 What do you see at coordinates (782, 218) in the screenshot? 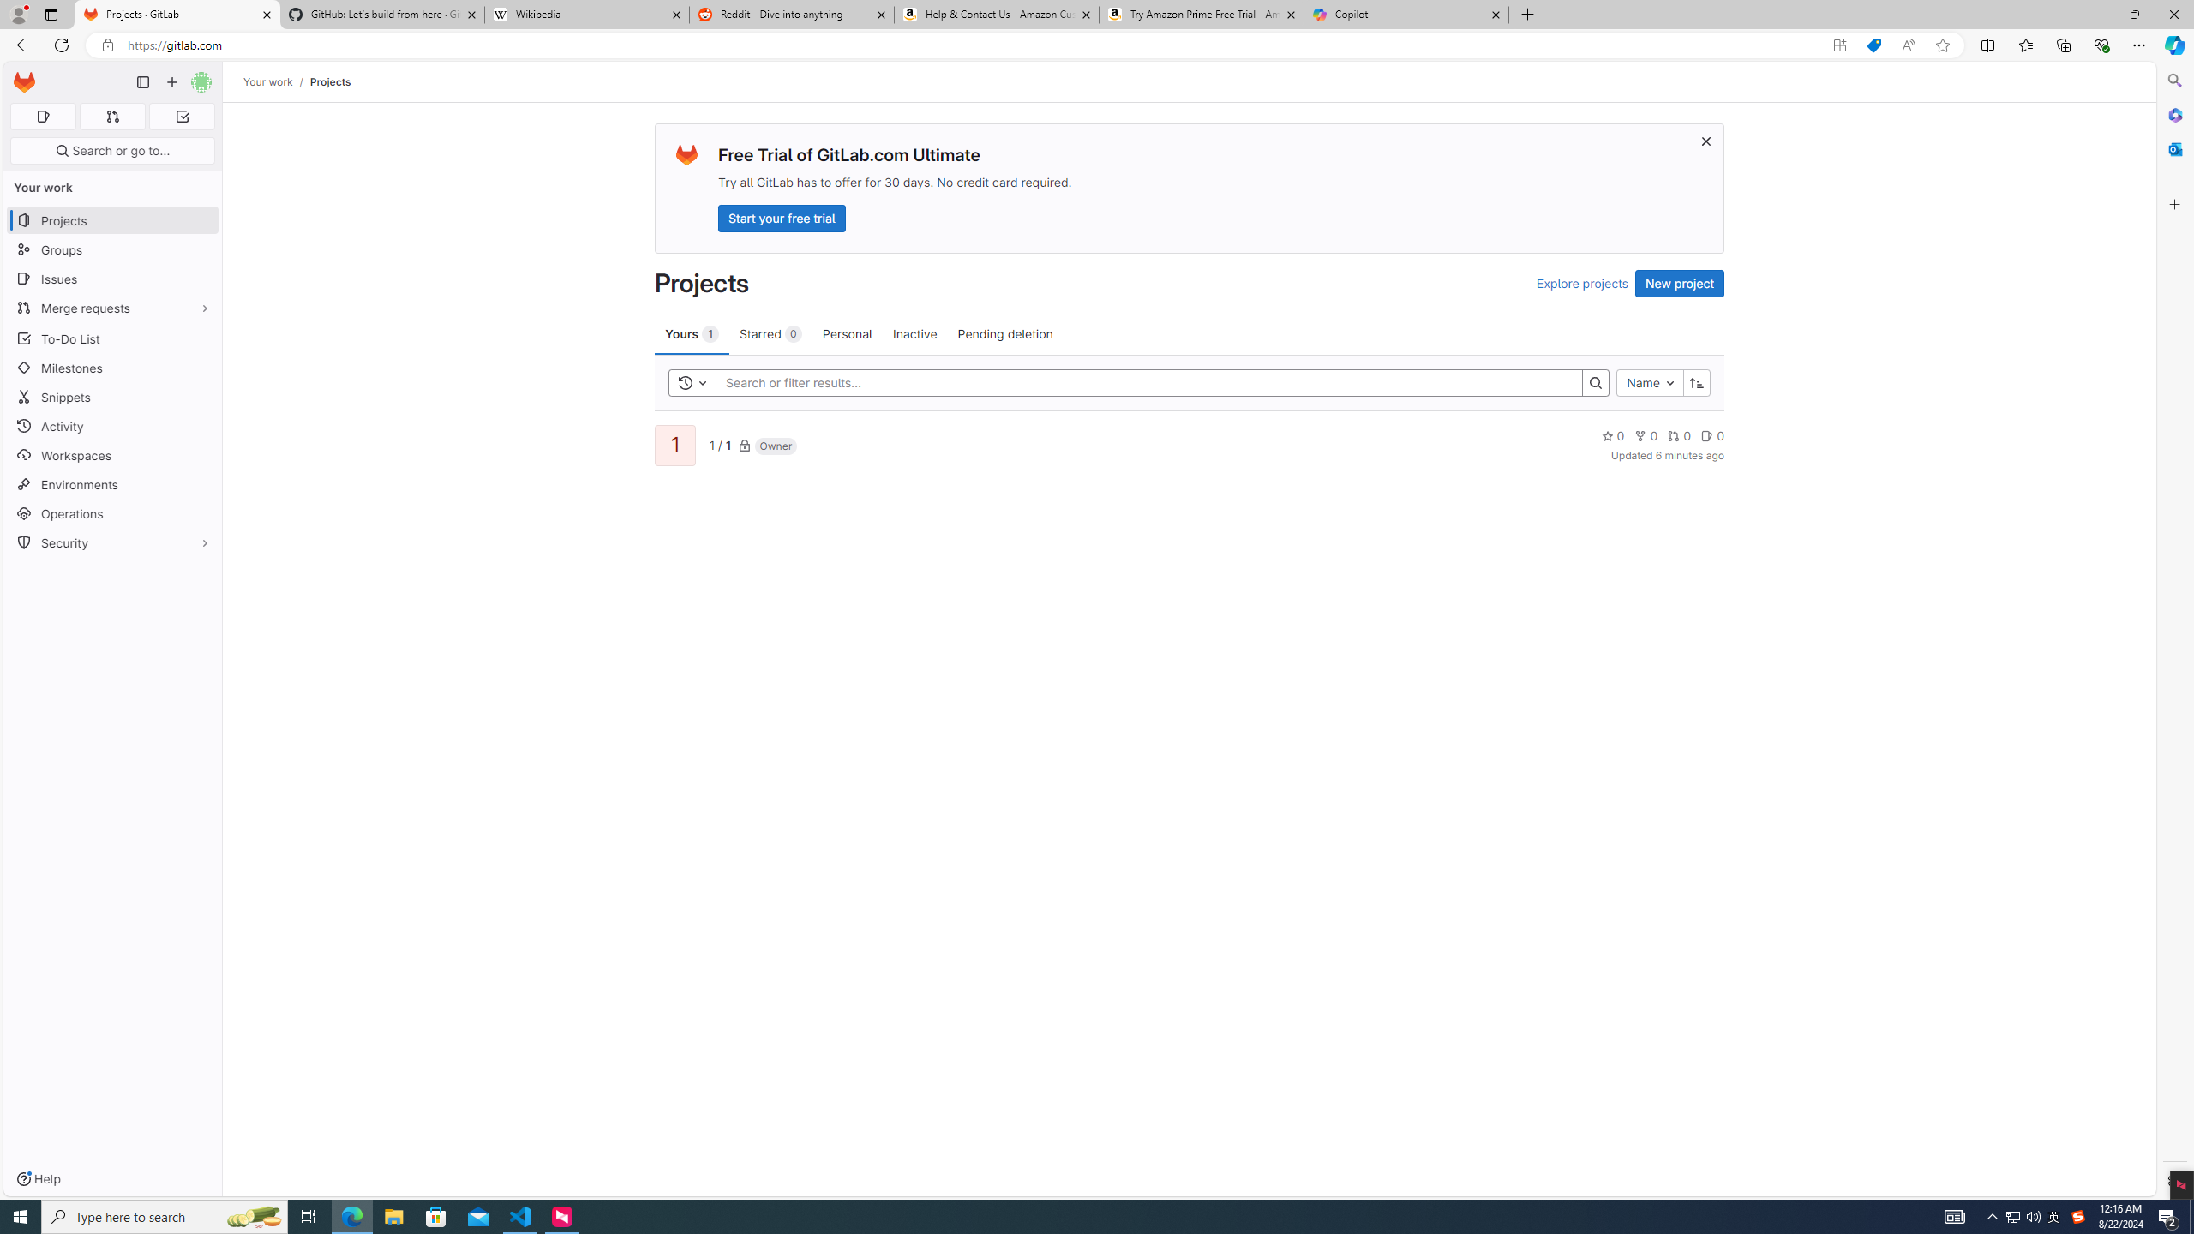
I see `Start your free trial` at bounding box center [782, 218].